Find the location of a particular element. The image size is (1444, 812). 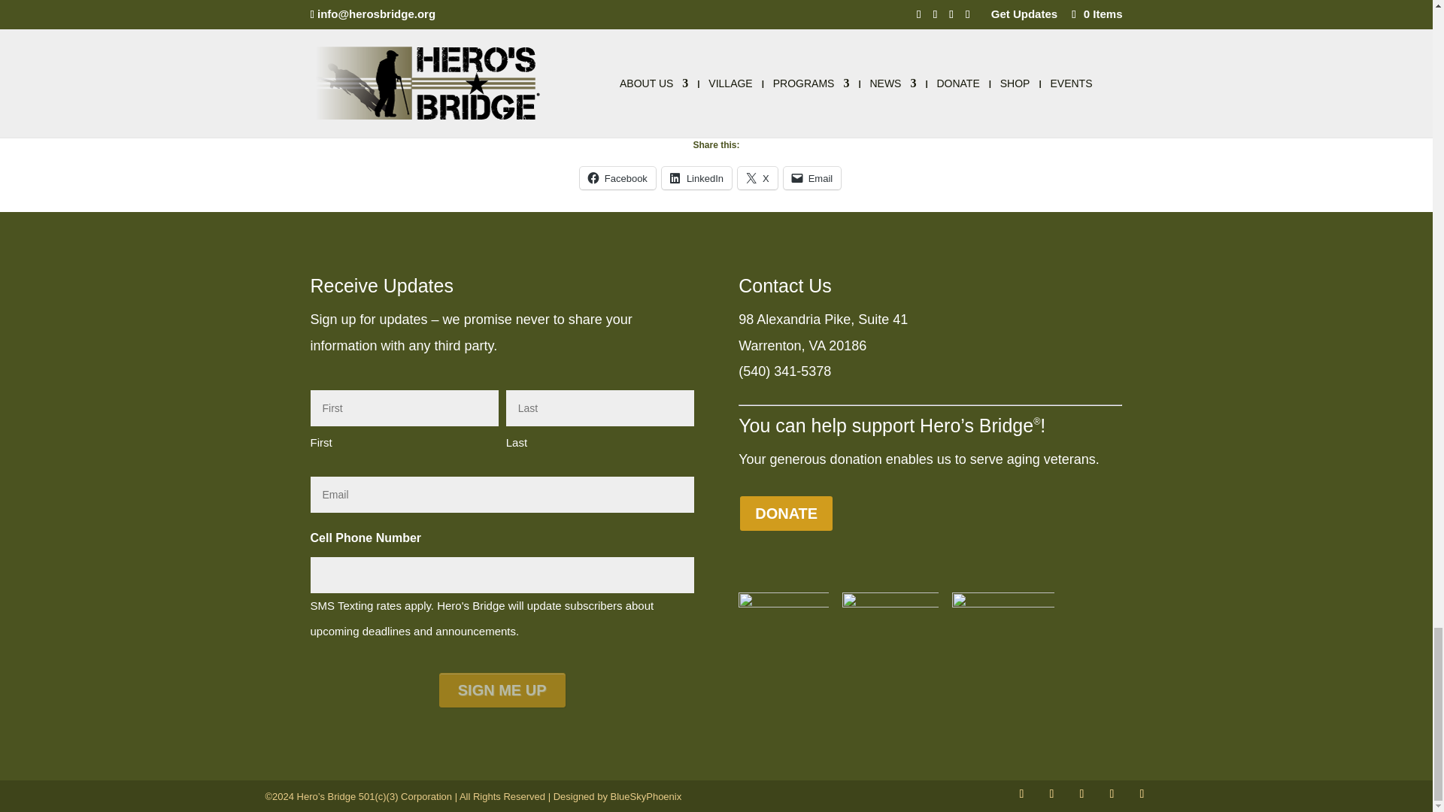

Click to email a link to a friend is located at coordinates (812, 177).